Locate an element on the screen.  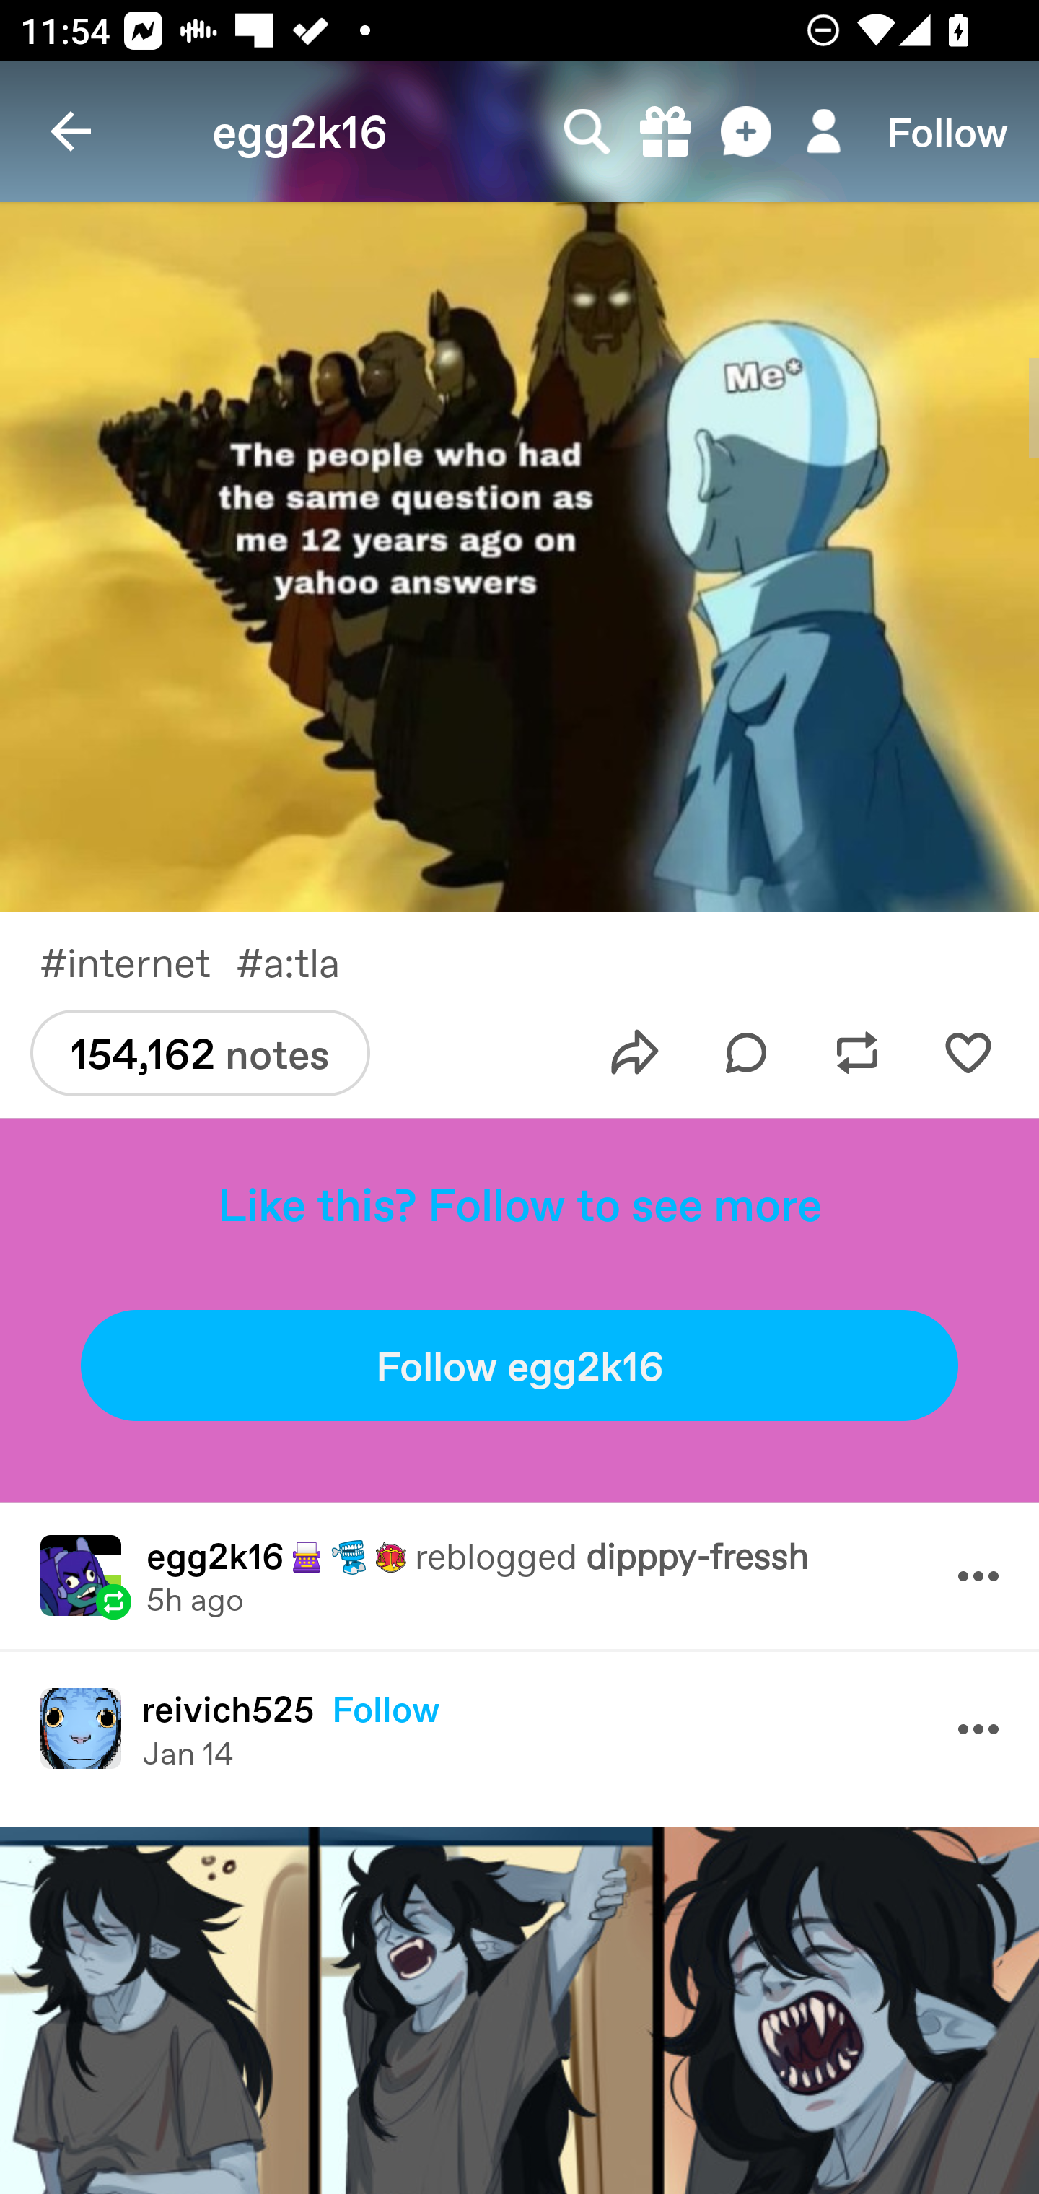
Reply is located at coordinates (746, 1053).